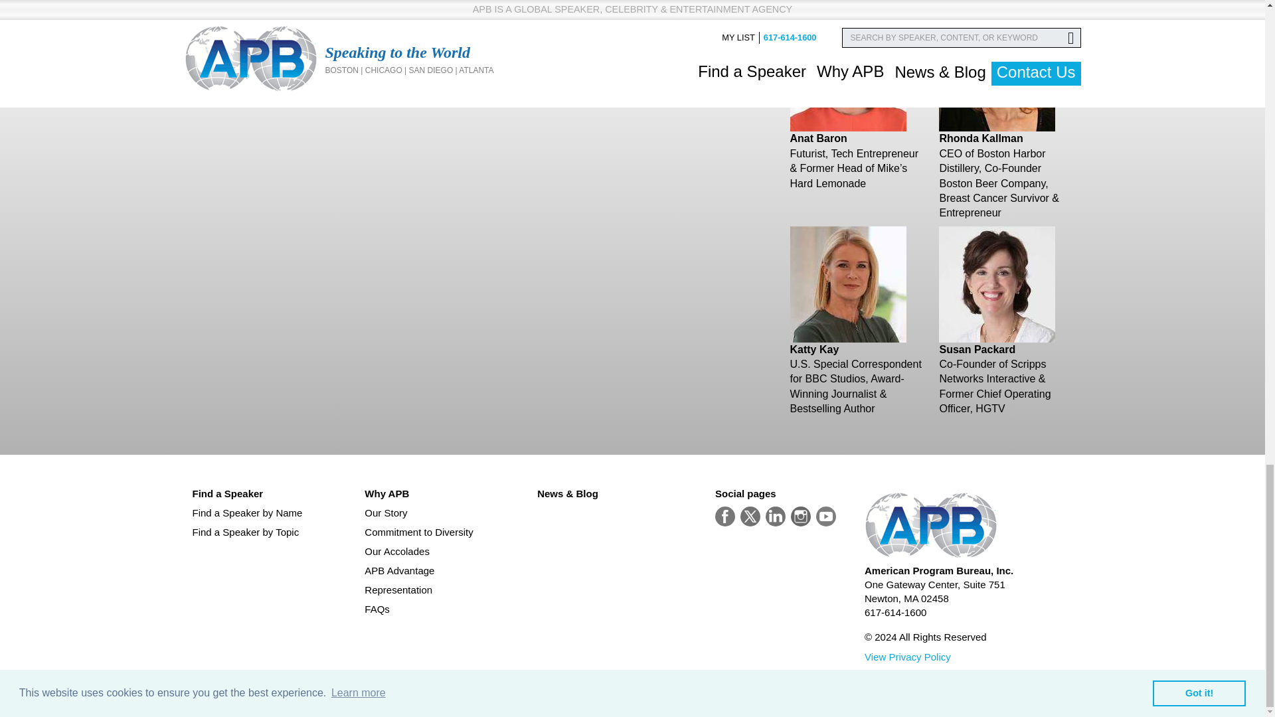 The height and width of the screenshot is (717, 1275). I want to click on Katty Kay, so click(814, 349).